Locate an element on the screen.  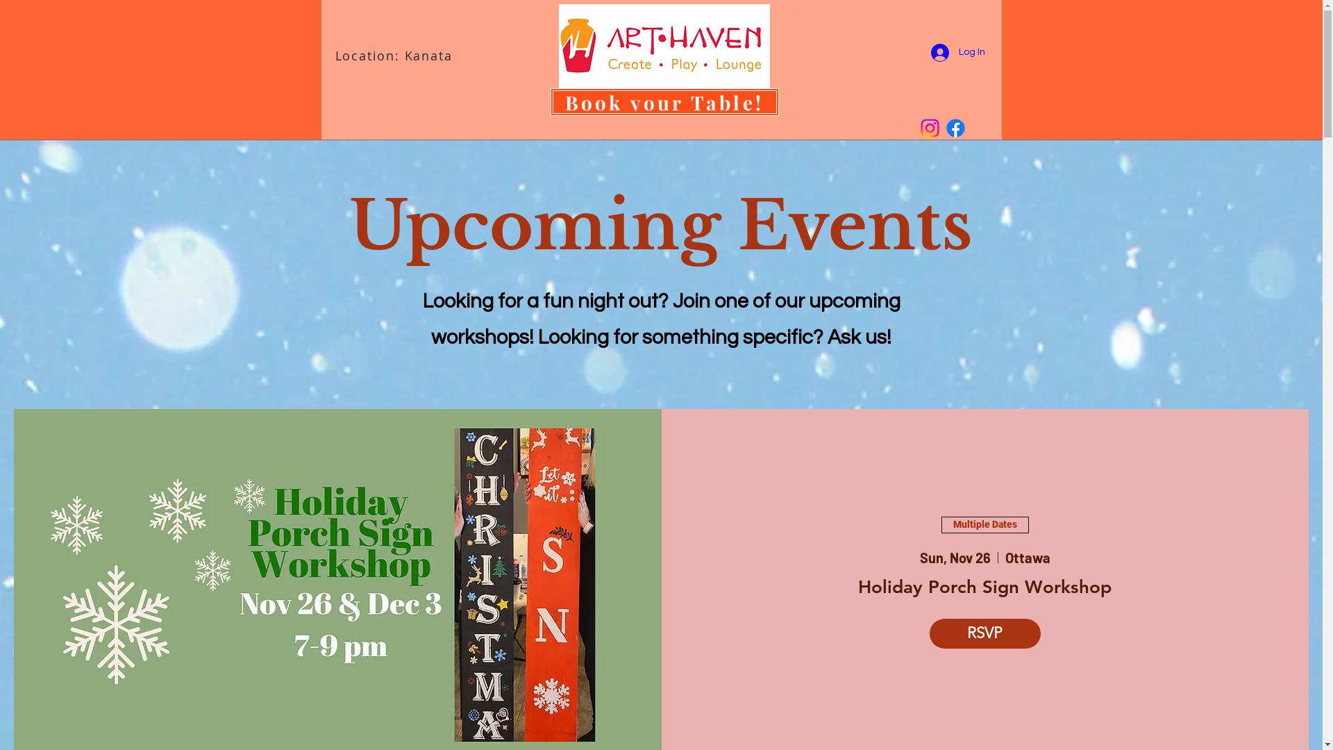
Book your Table! is located at coordinates (664, 102).